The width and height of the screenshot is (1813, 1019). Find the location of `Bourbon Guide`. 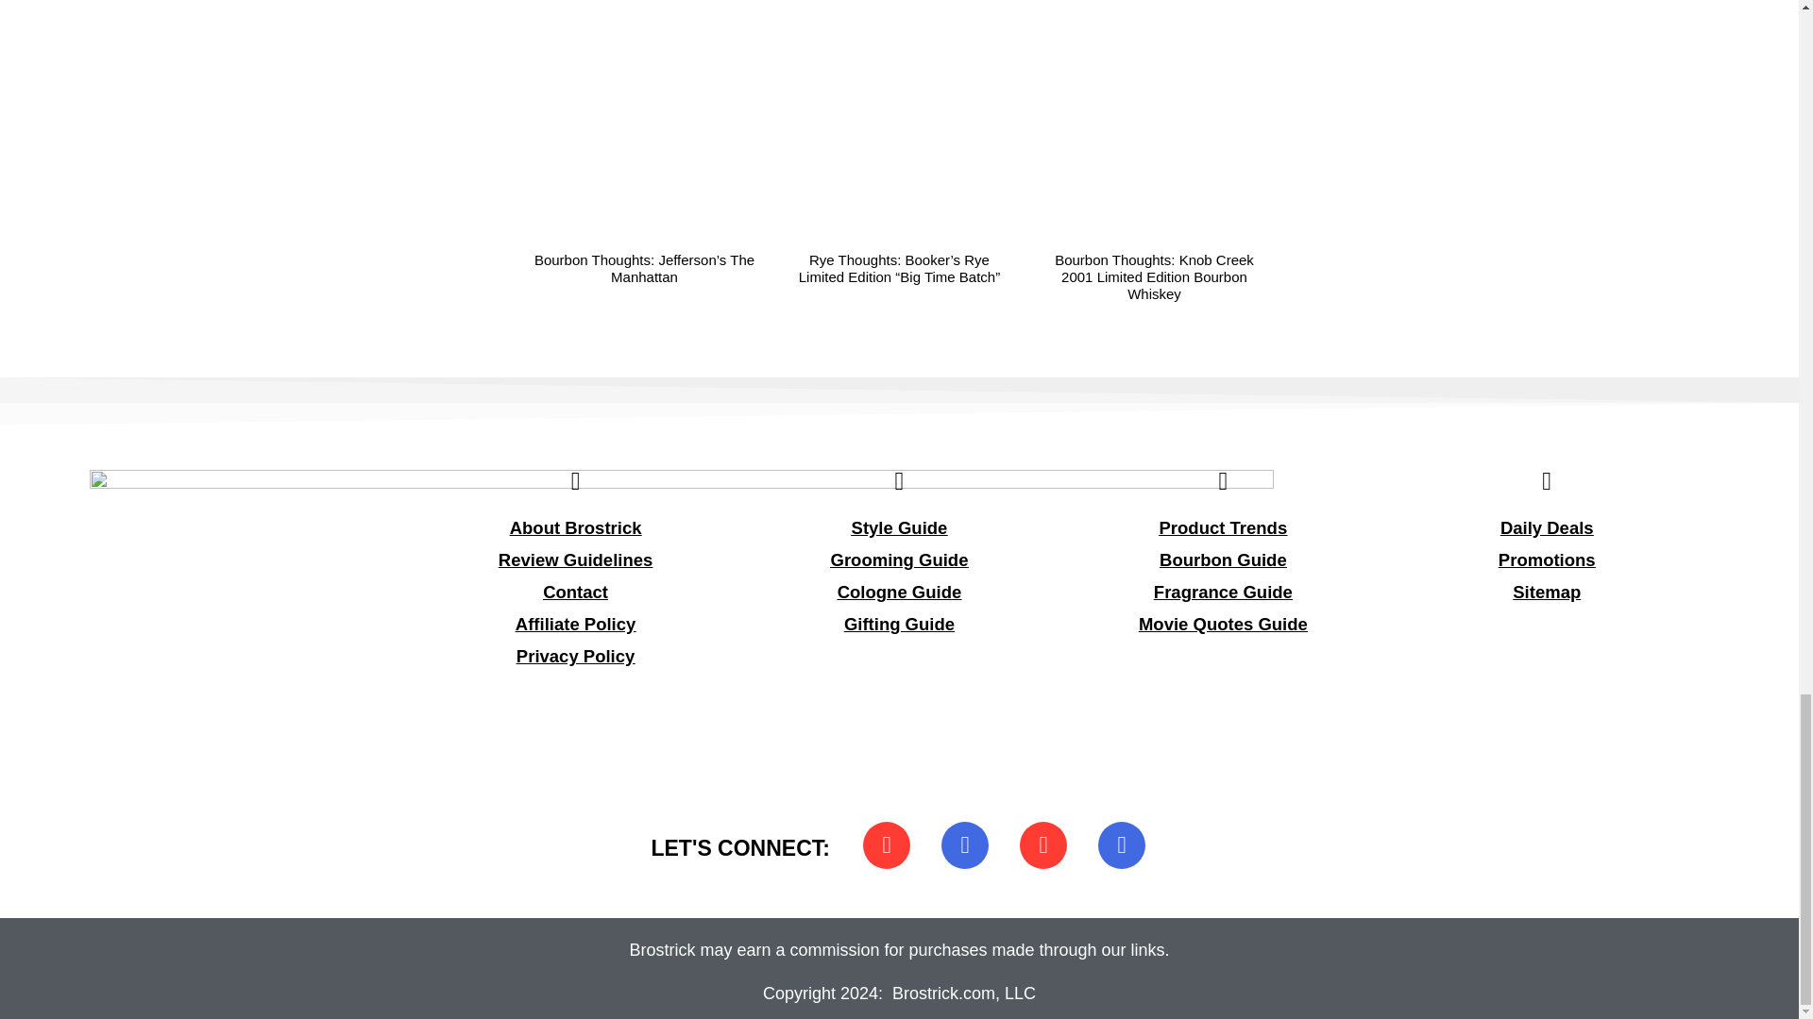

Bourbon Guide is located at coordinates (1224, 560).